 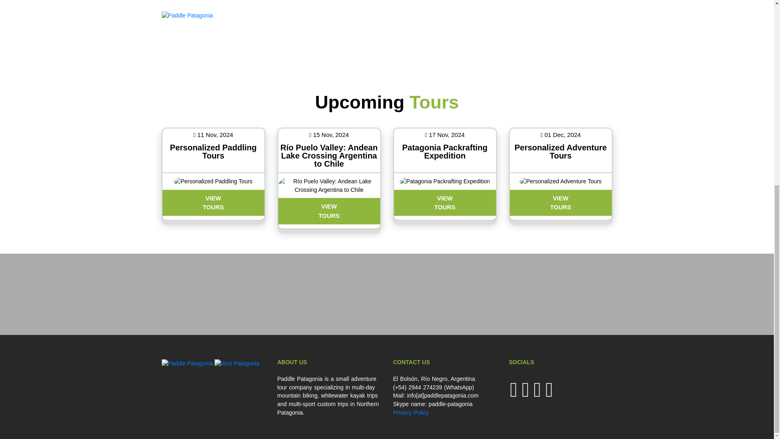 I want to click on VIEW TOURS, so click(x=213, y=202).